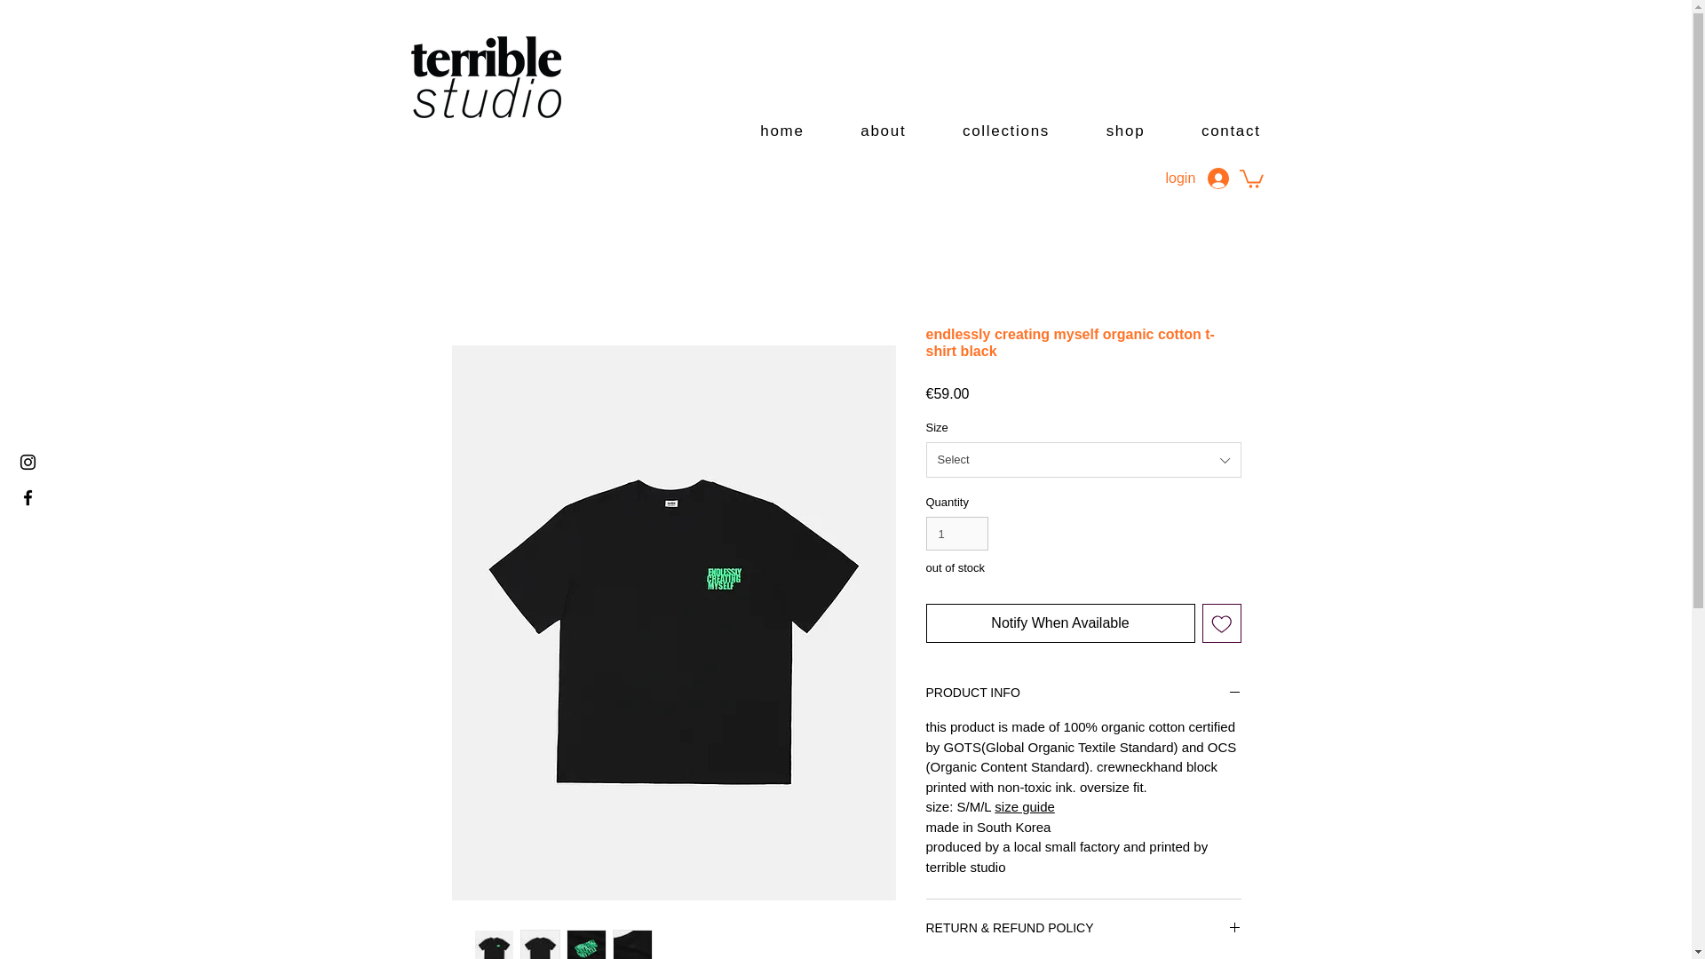 Image resolution: width=1705 pixels, height=959 pixels. I want to click on contact, so click(1231, 131).